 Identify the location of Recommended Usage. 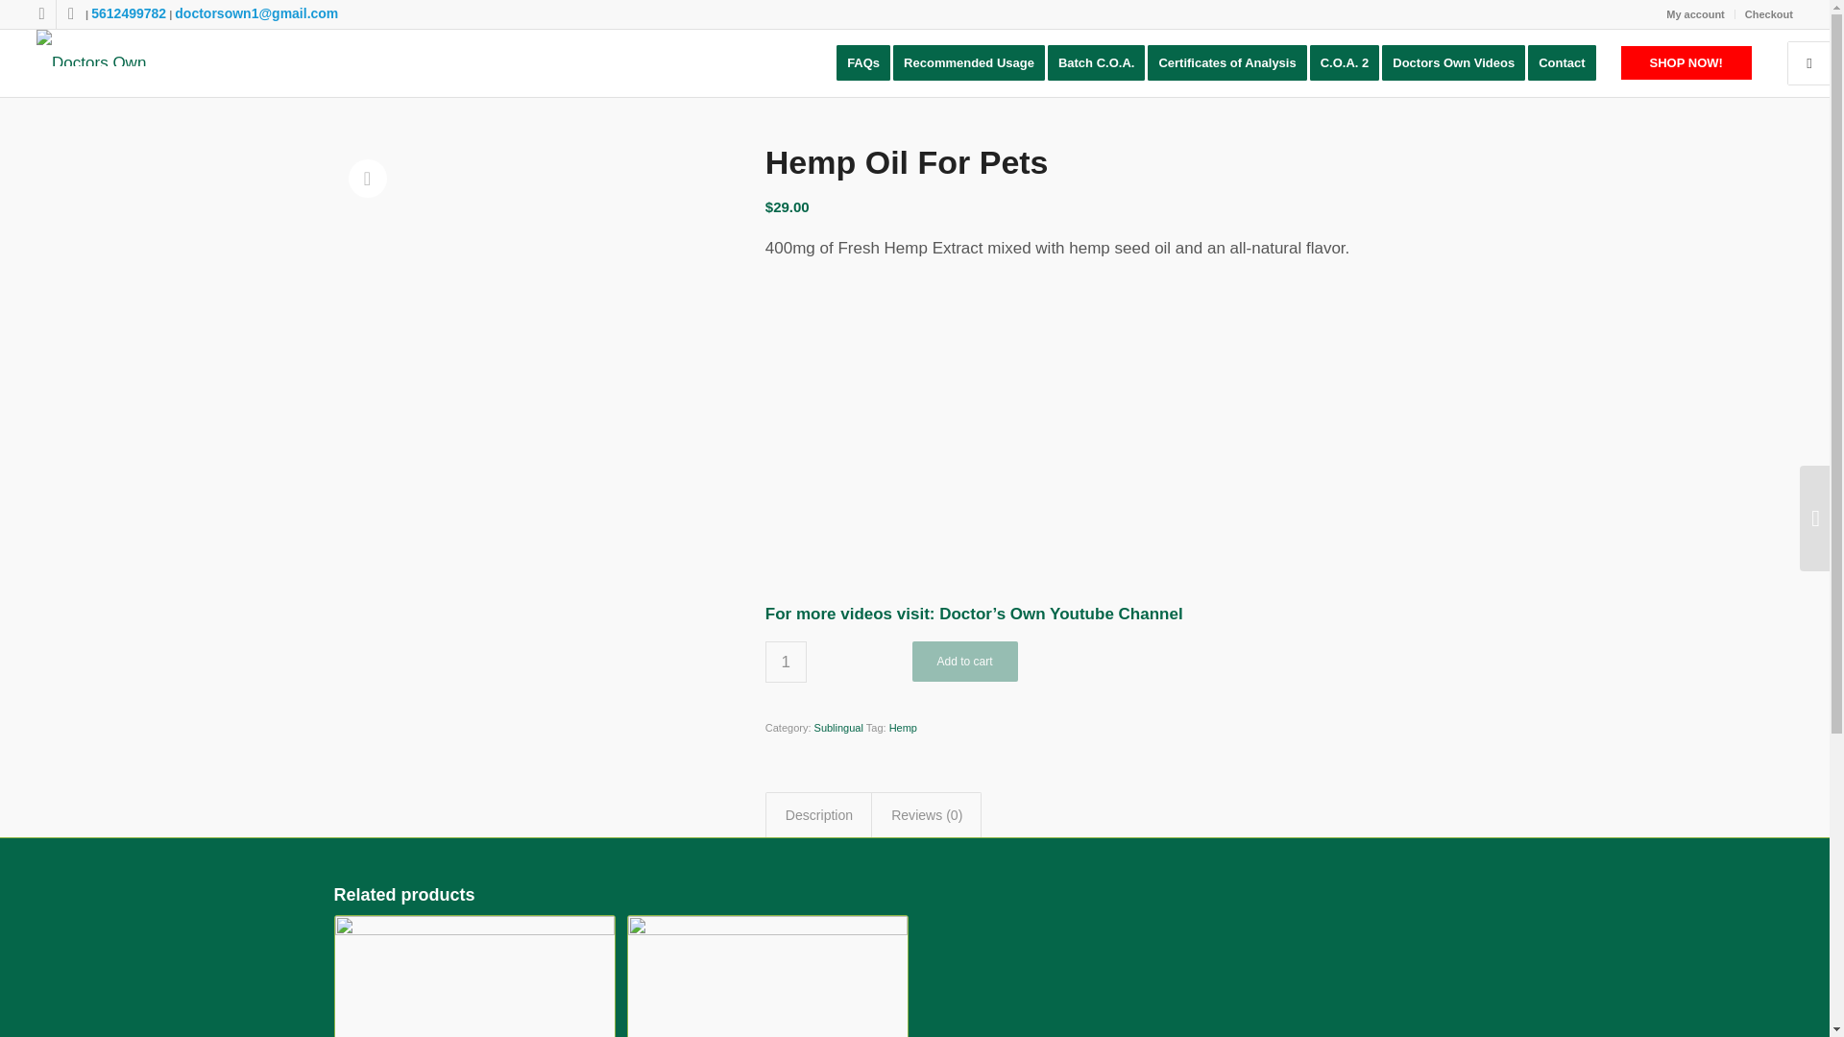
(974, 63).